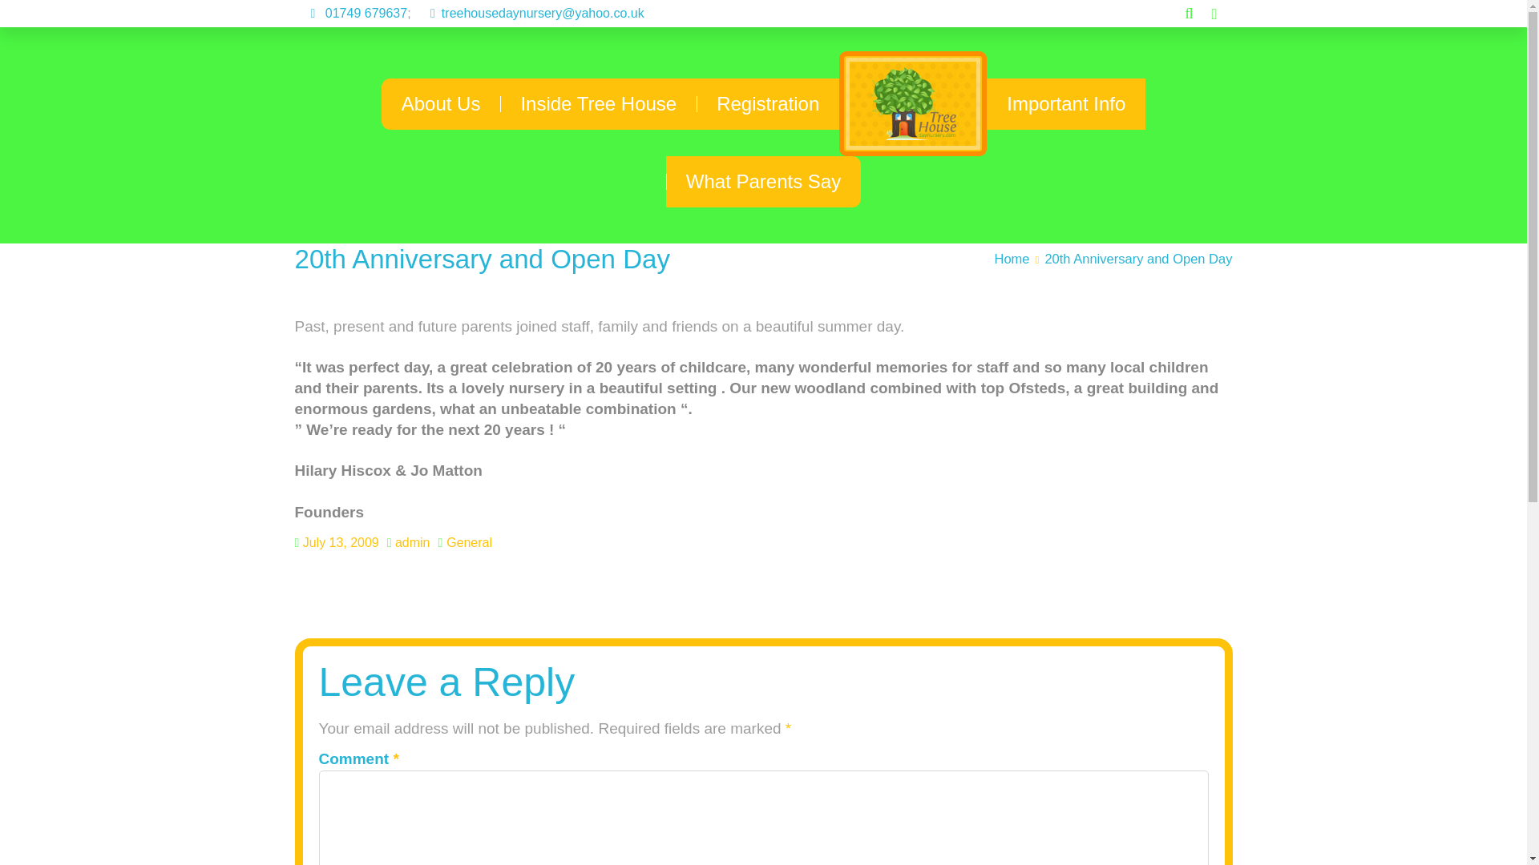 Image resolution: width=1539 pixels, height=865 pixels. Describe the element at coordinates (27, 14) in the screenshot. I see `Search` at that location.